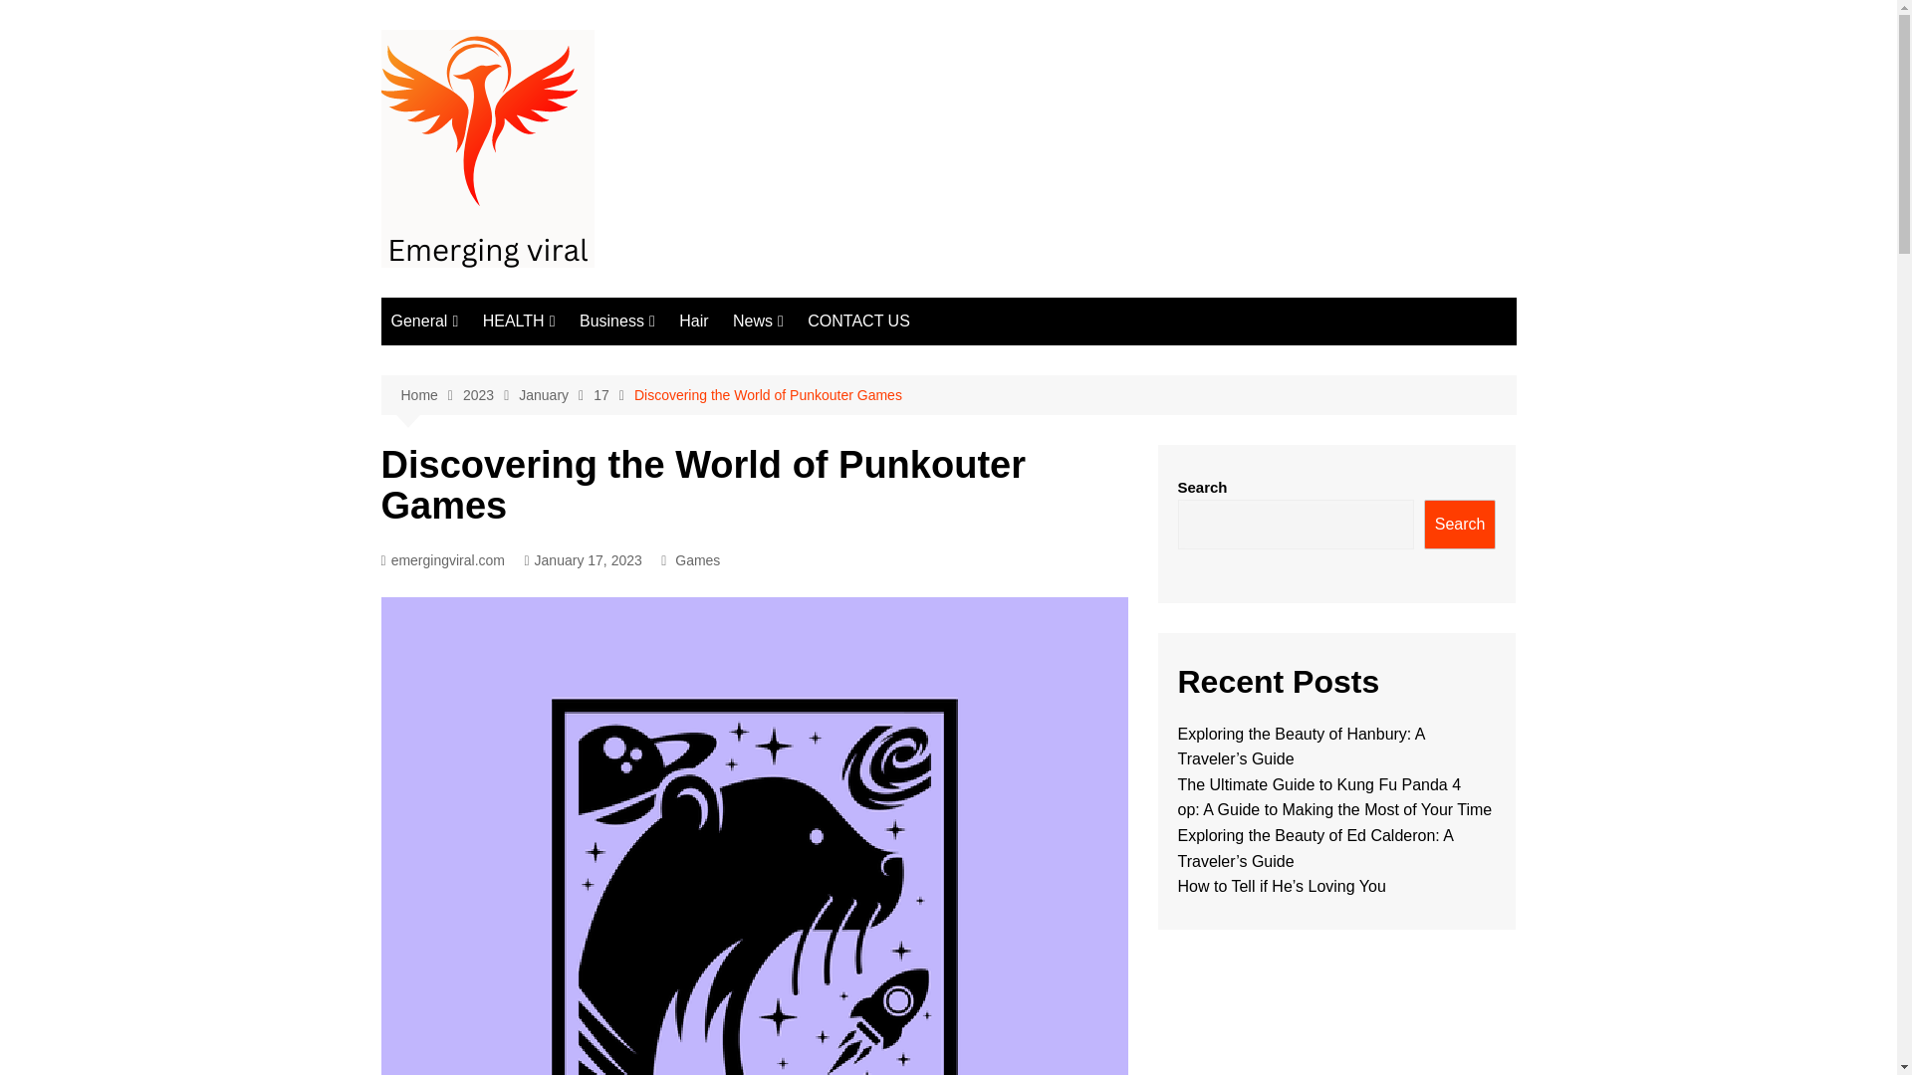  What do you see at coordinates (582, 526) in the screenshot?
I see `Massage` at bounding box center [582, 526].